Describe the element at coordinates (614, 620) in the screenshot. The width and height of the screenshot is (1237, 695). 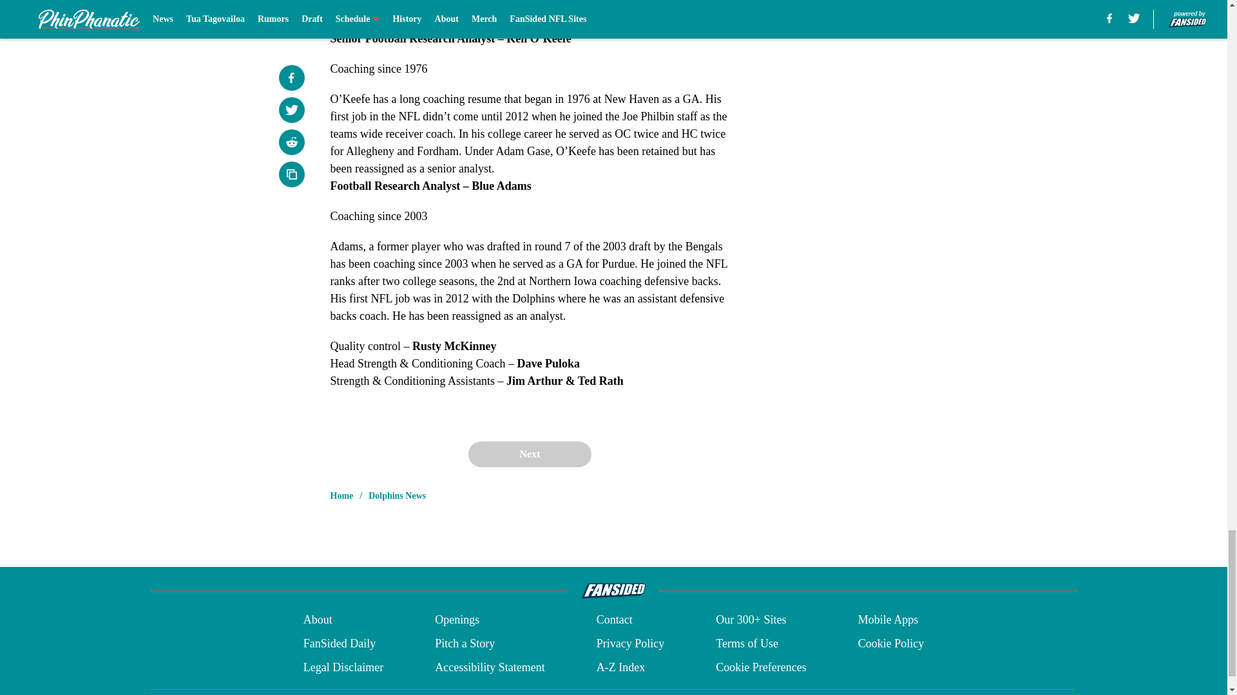
I see `Contact` at that location.